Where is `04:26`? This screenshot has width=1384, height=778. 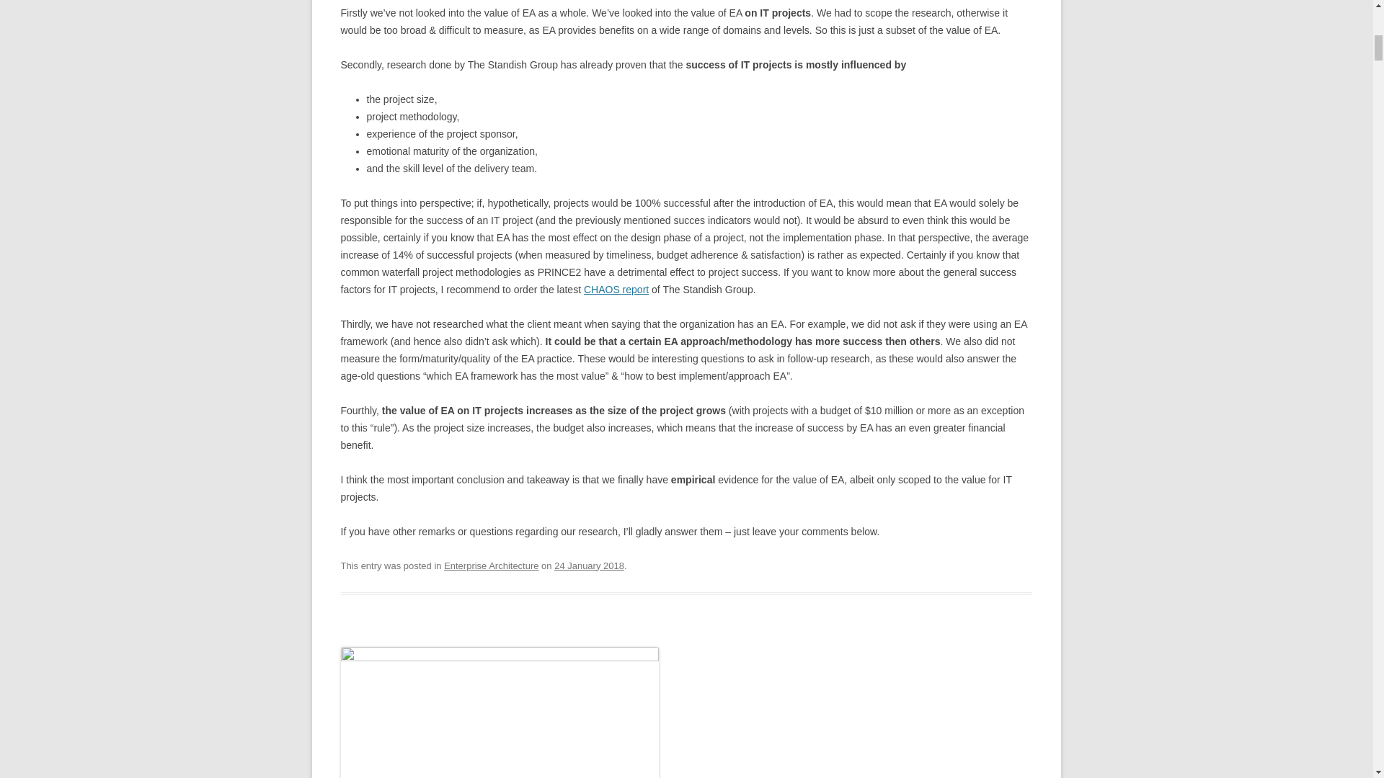
04:26 is located at coordinates (589, 565).